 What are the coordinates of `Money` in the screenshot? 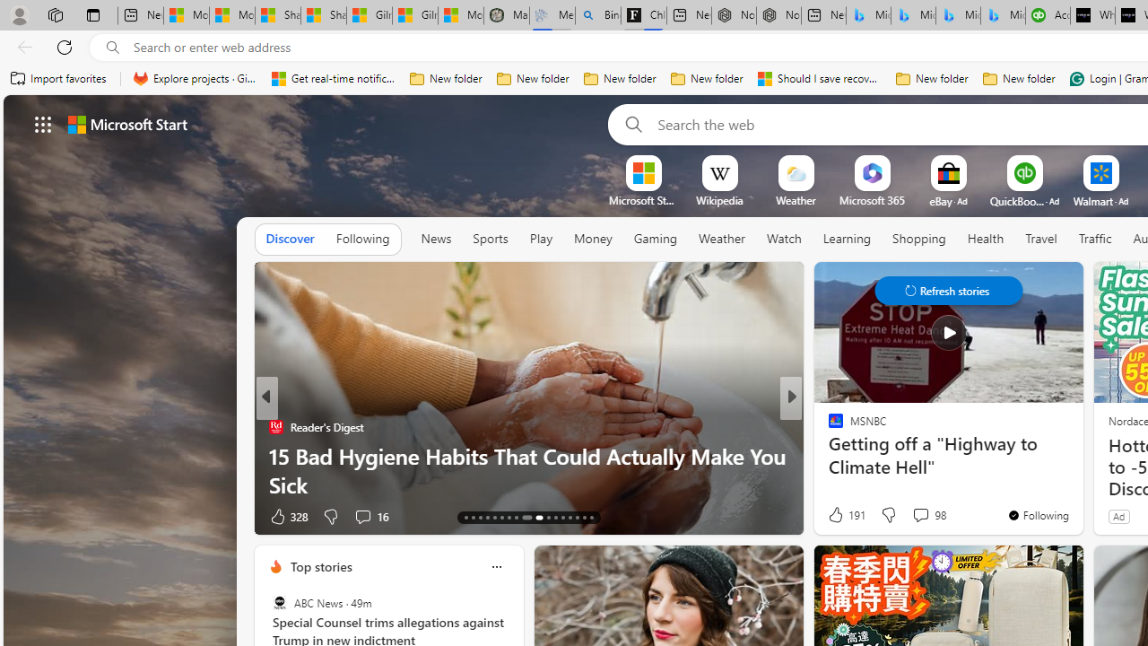 It's located at (592, 239).